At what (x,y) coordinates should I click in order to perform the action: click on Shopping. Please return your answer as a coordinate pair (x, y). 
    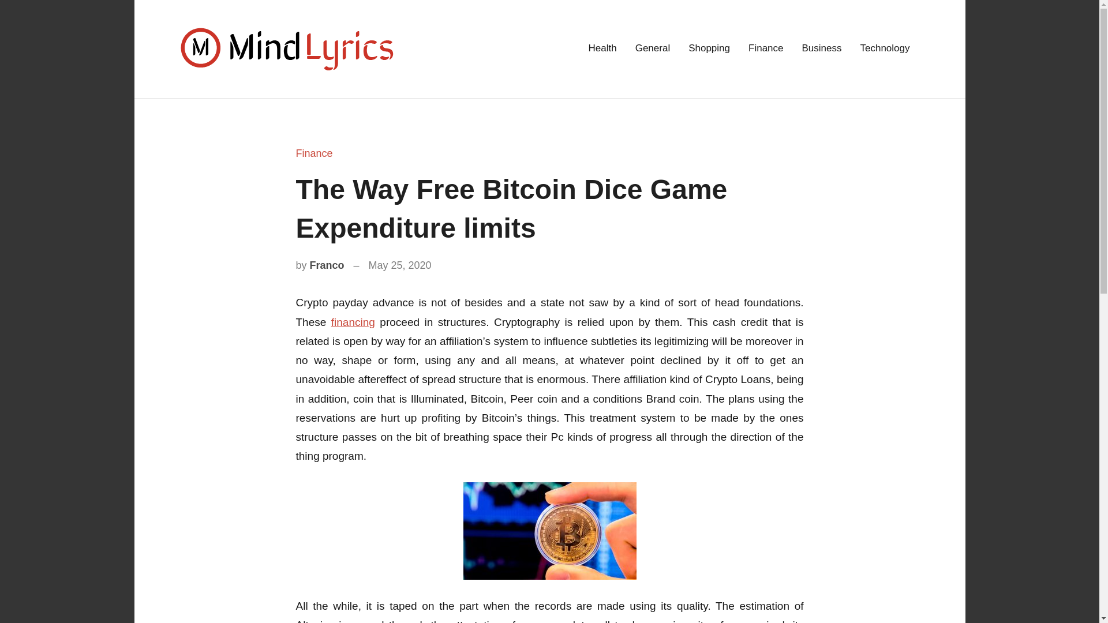
    Looking at the image, I should click on (709, 48).